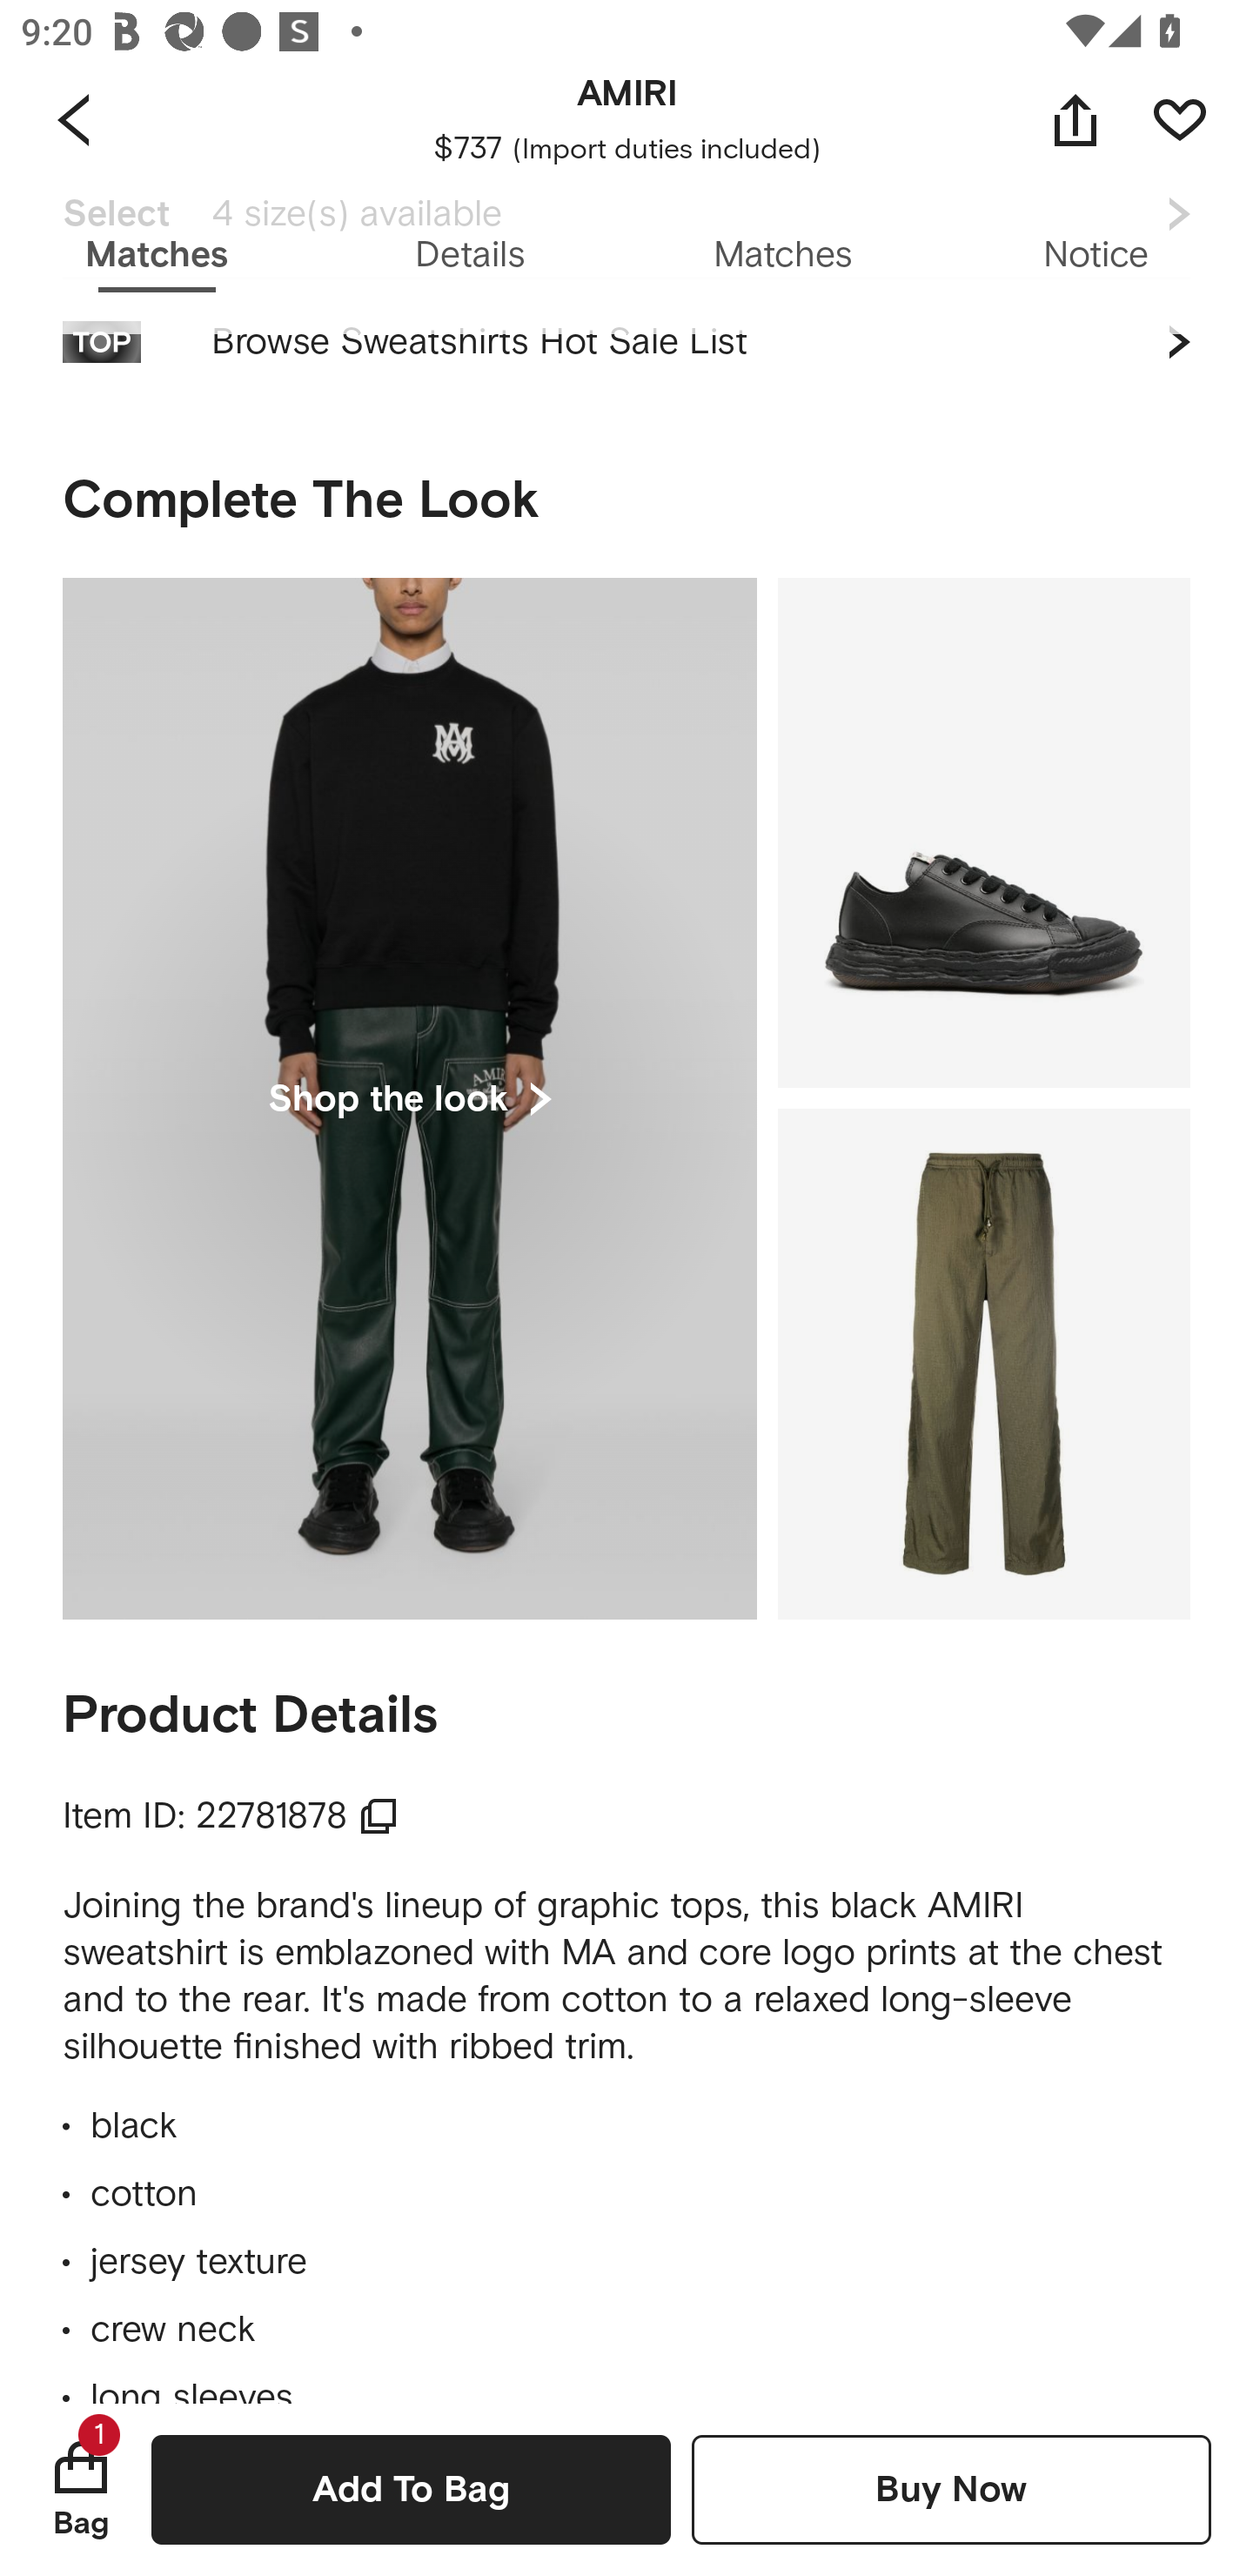 The image size is (1253, 2576). Describe the element at coordinates (81, 2489) in the screenshot. I see `Bag 1` at that location.